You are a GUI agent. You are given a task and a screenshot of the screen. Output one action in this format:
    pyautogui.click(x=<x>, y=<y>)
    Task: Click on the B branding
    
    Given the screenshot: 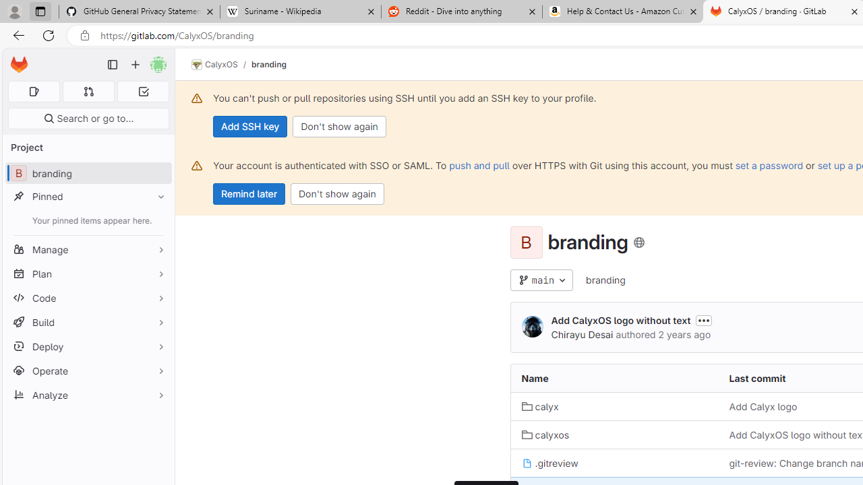 What is the action you would take?
    pyautogui.click(x=88, y=174)
    